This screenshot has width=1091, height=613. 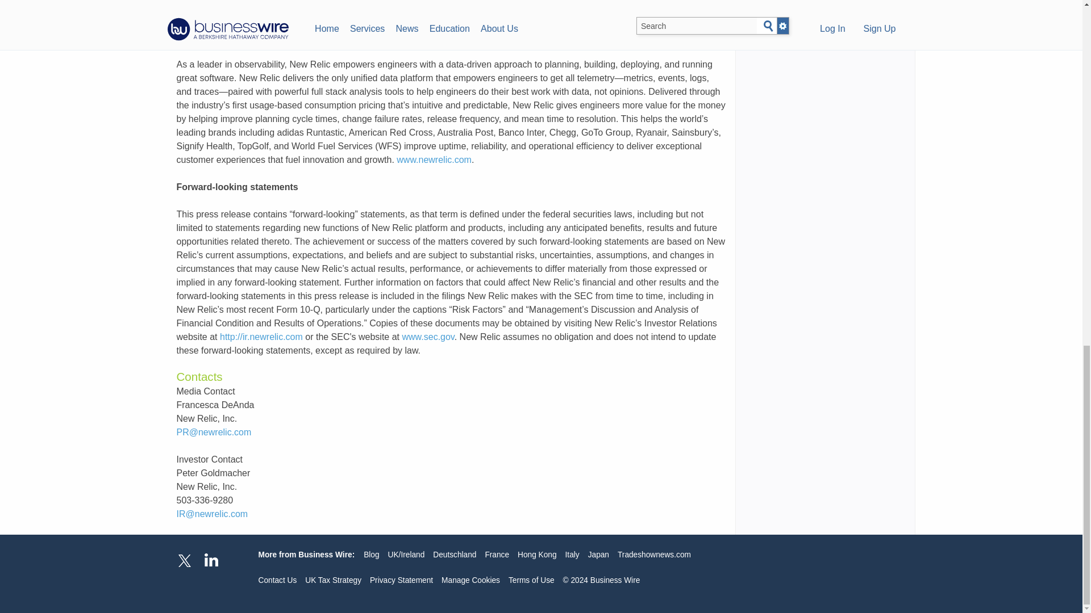 What do you see at coordinates (434, 160) in the screenshot?
I see `www.newrelic.com` at bounding box center [434, 160].